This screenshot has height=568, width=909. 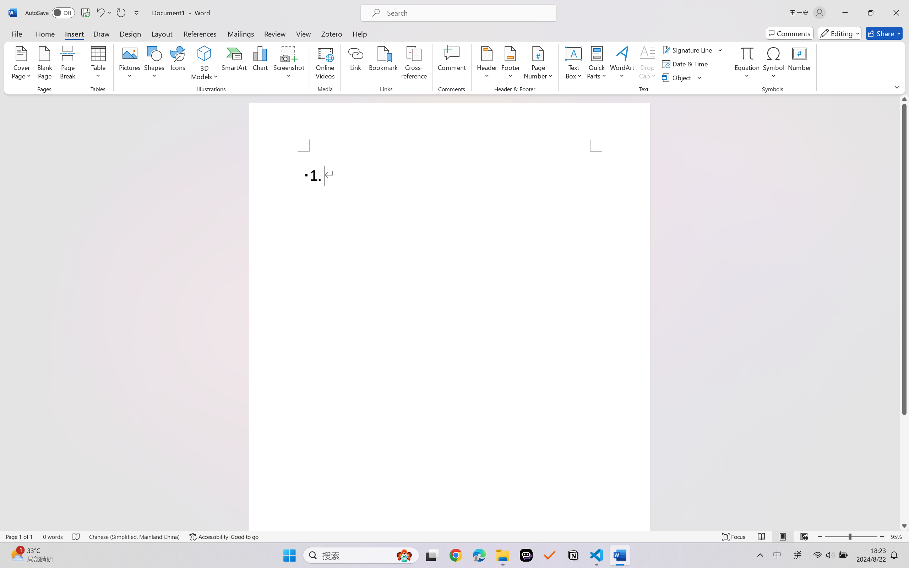 What do you see at coordinates (688, 50) in the screenshot?
I see `Signature Line` at bounding box center [688, 50].